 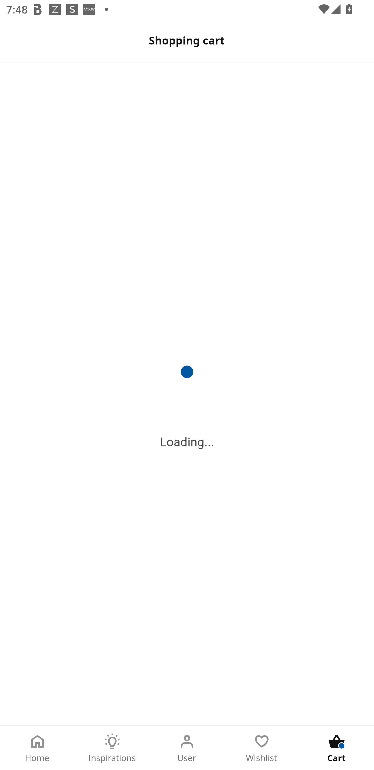 I want to click on Cart
Tab 5 of 5, so click(x=337, y=748).